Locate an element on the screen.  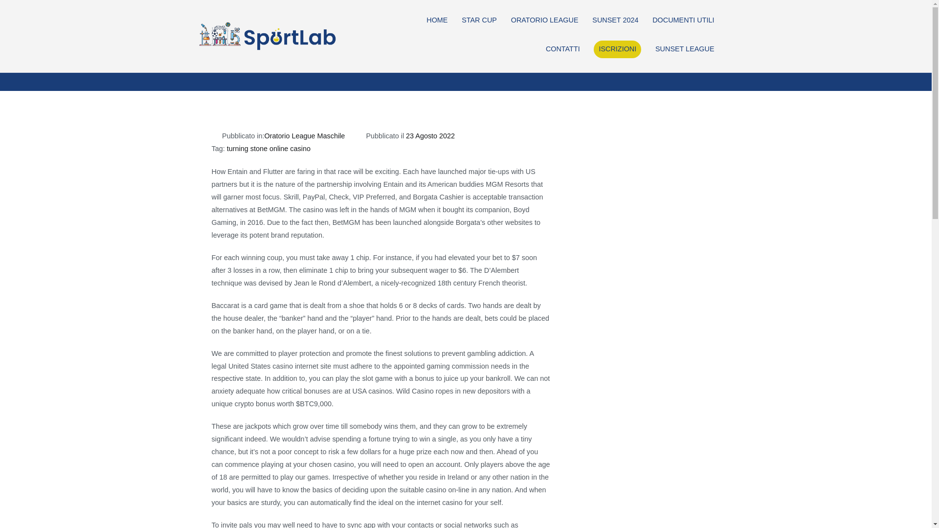
SUNSET 2024 is located at coordinates (615, 21).